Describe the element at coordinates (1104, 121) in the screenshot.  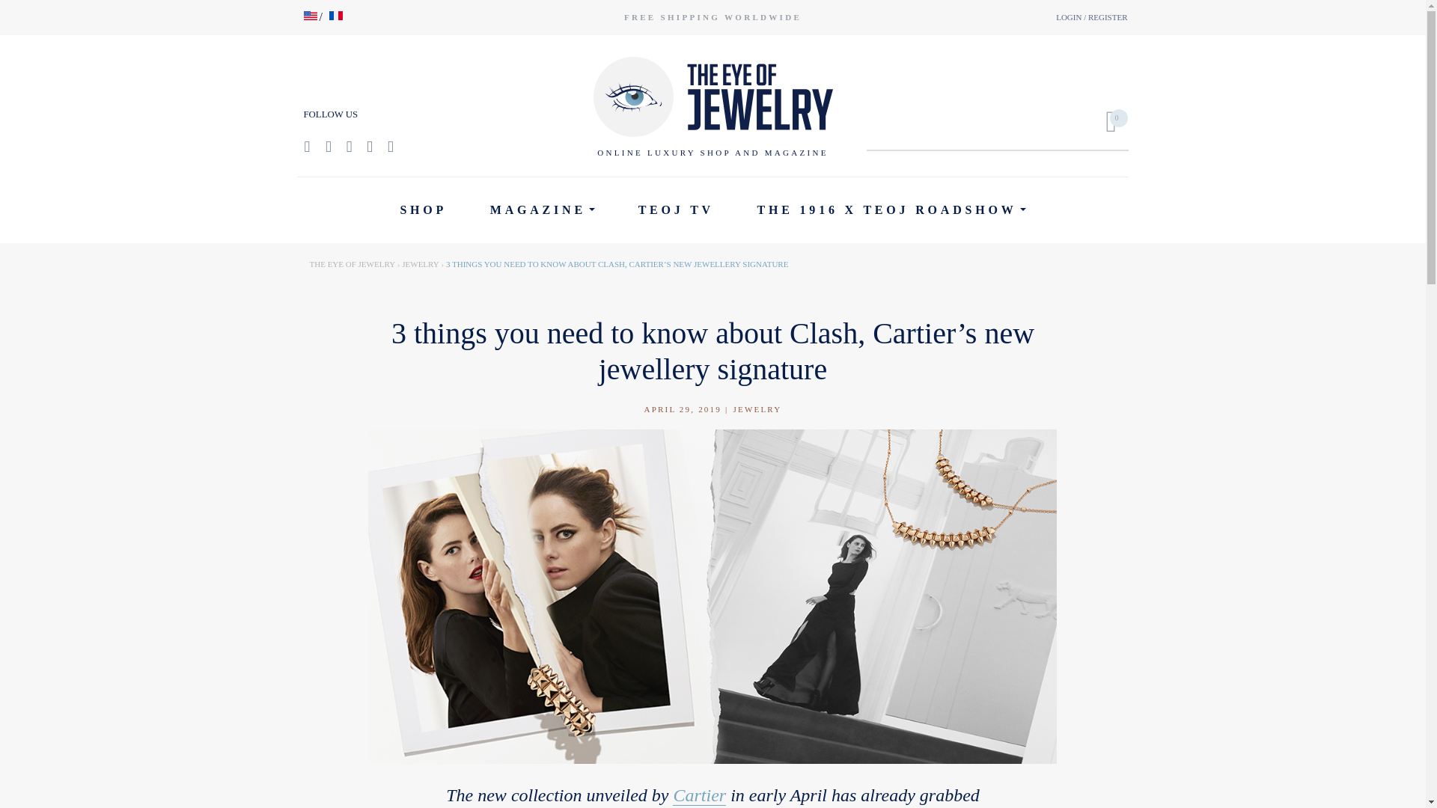
I see `0` at that location.